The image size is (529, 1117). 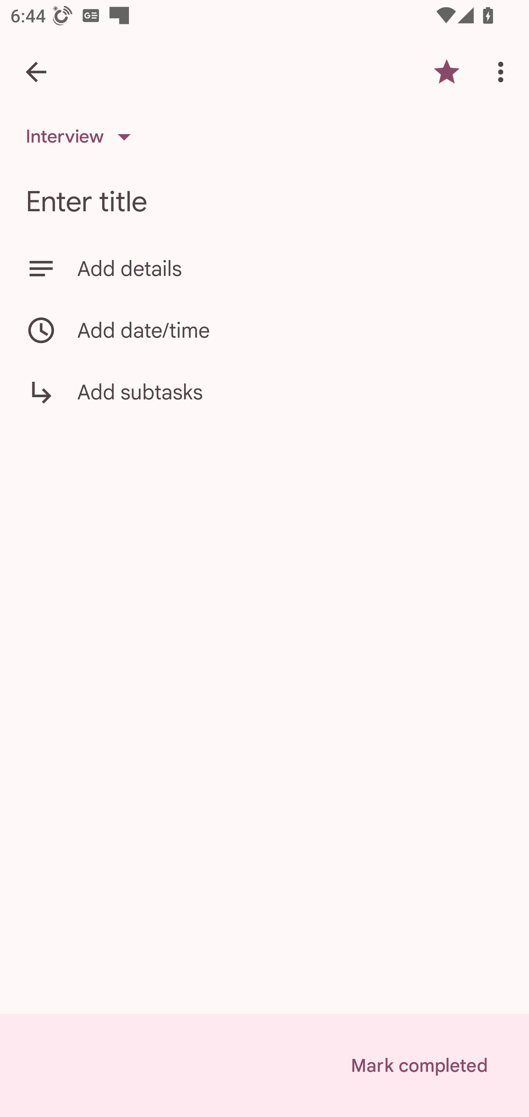 What do you see at coordinates (264, 201) in the screenshot?
I see `Enter title` at bounding box center [264, 201].